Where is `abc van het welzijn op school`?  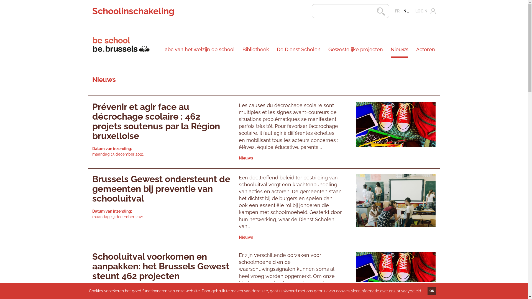
abc van het welzijn op school is located at coordinates (200, 50).